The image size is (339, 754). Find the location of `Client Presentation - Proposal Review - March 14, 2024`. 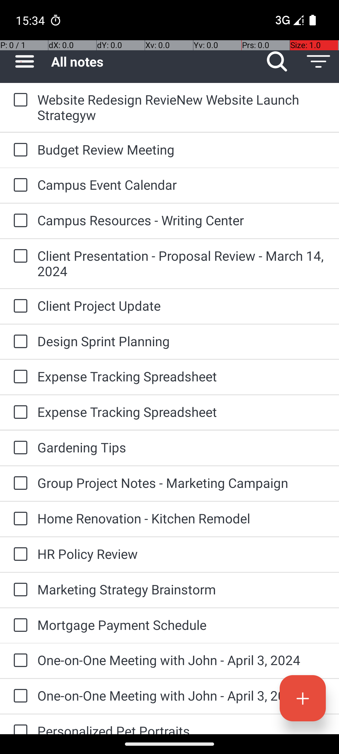

Client Presentation - Proposal Review - March 14, 2024 is located at coordinates (182, 263).